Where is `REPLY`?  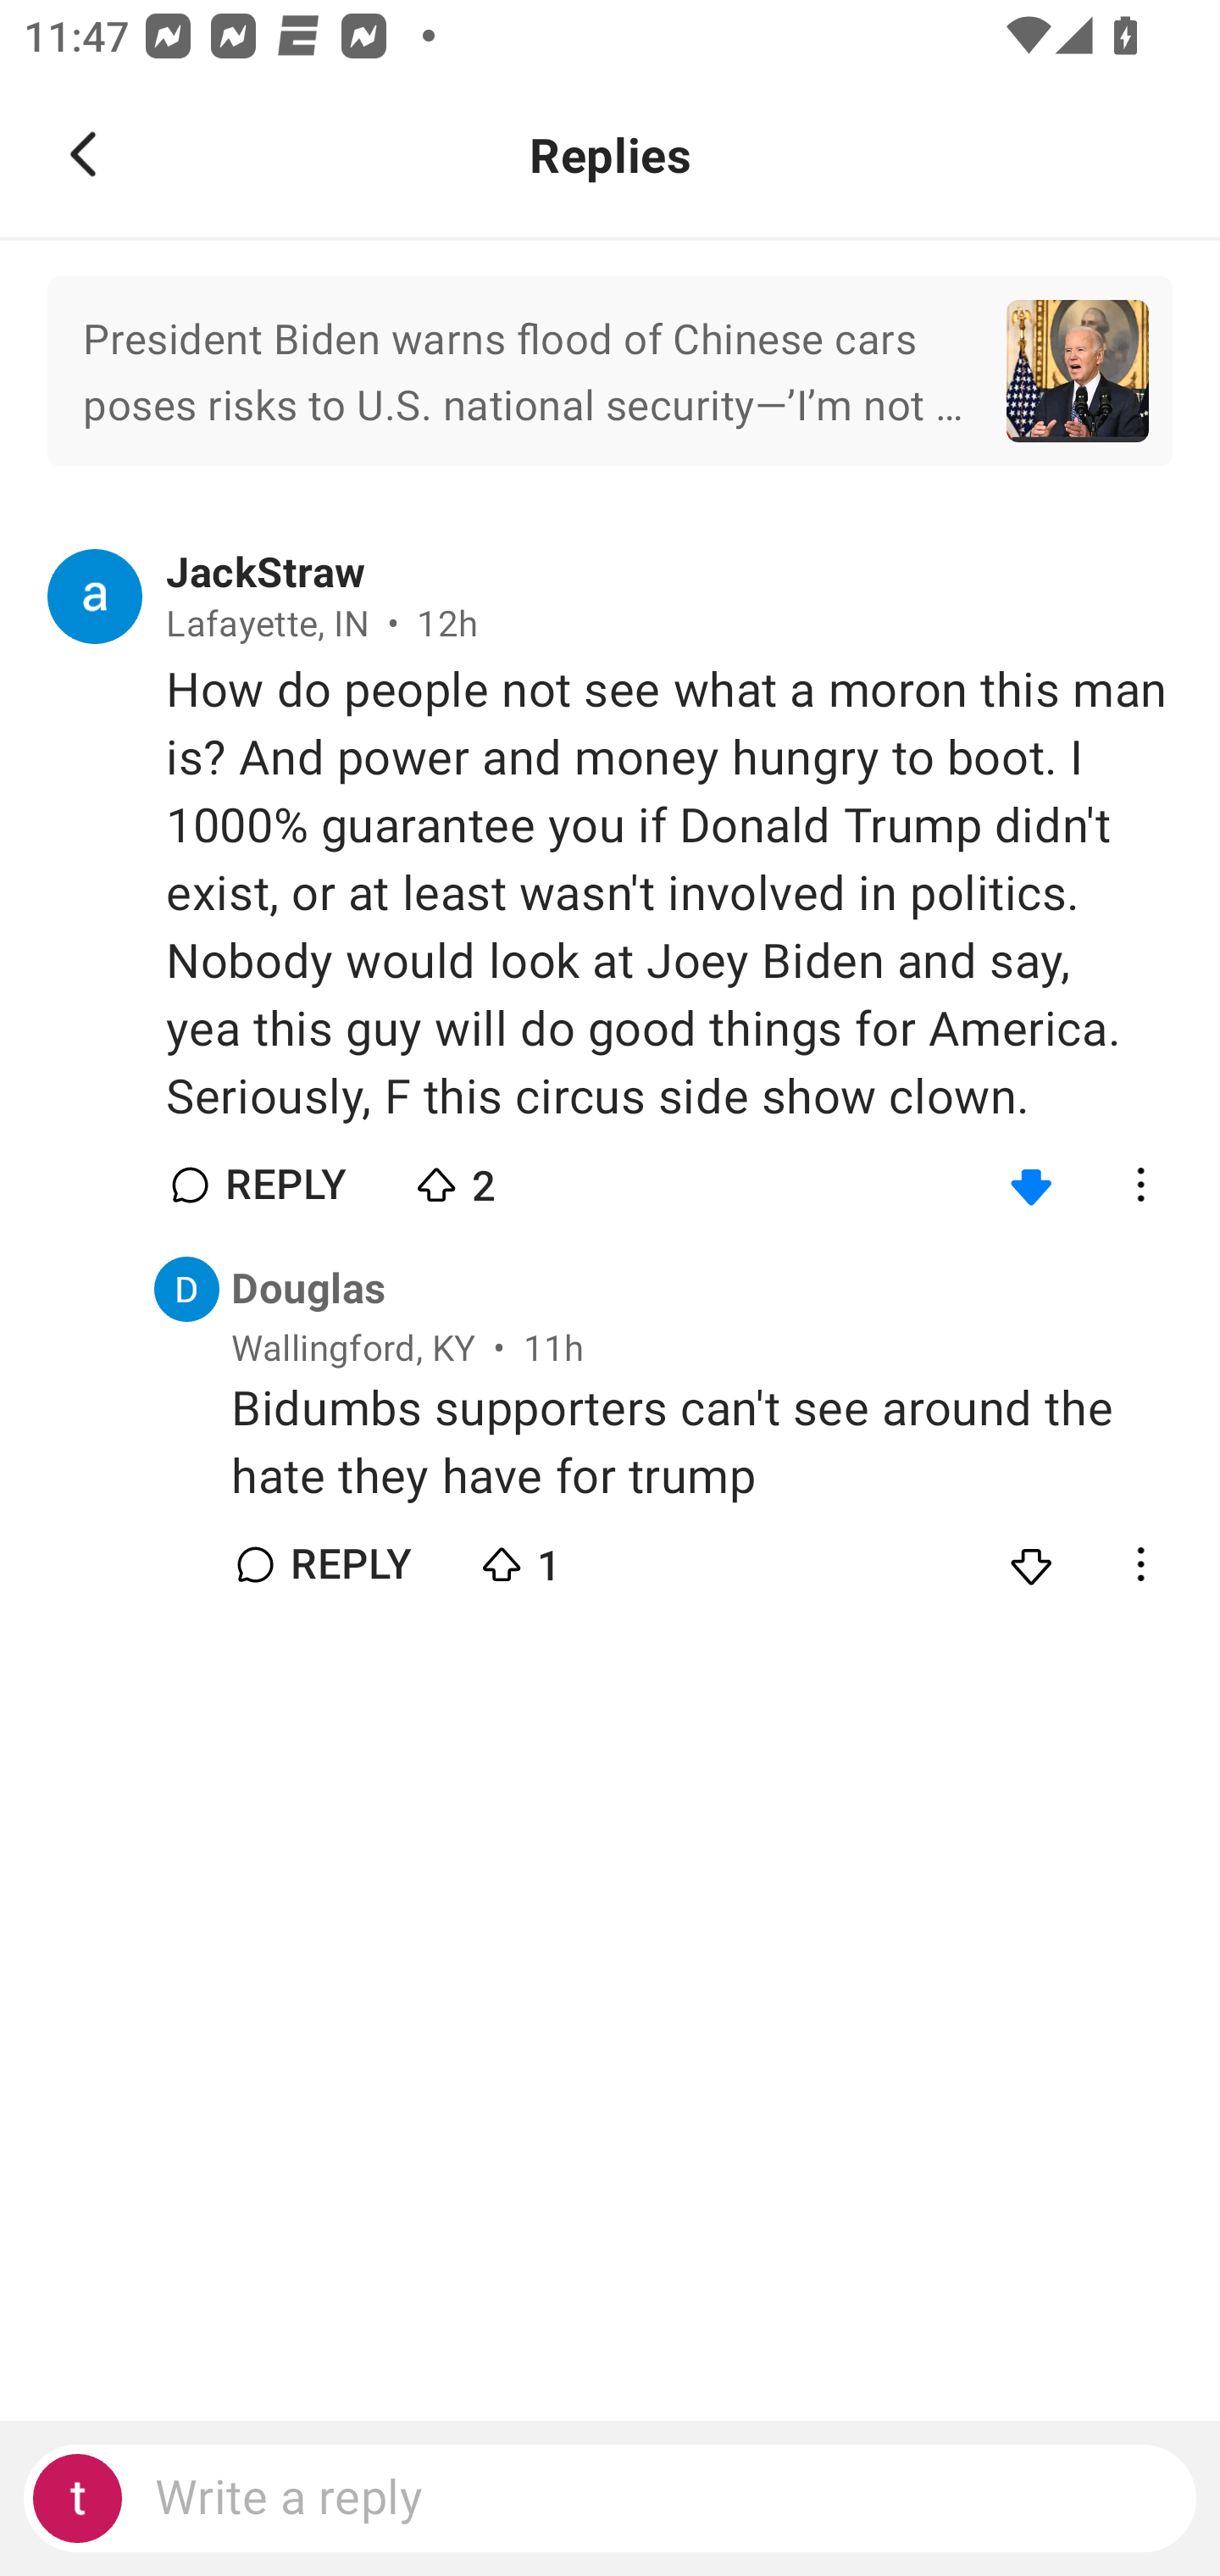 REPLY is located at coordinates (285, 1185).